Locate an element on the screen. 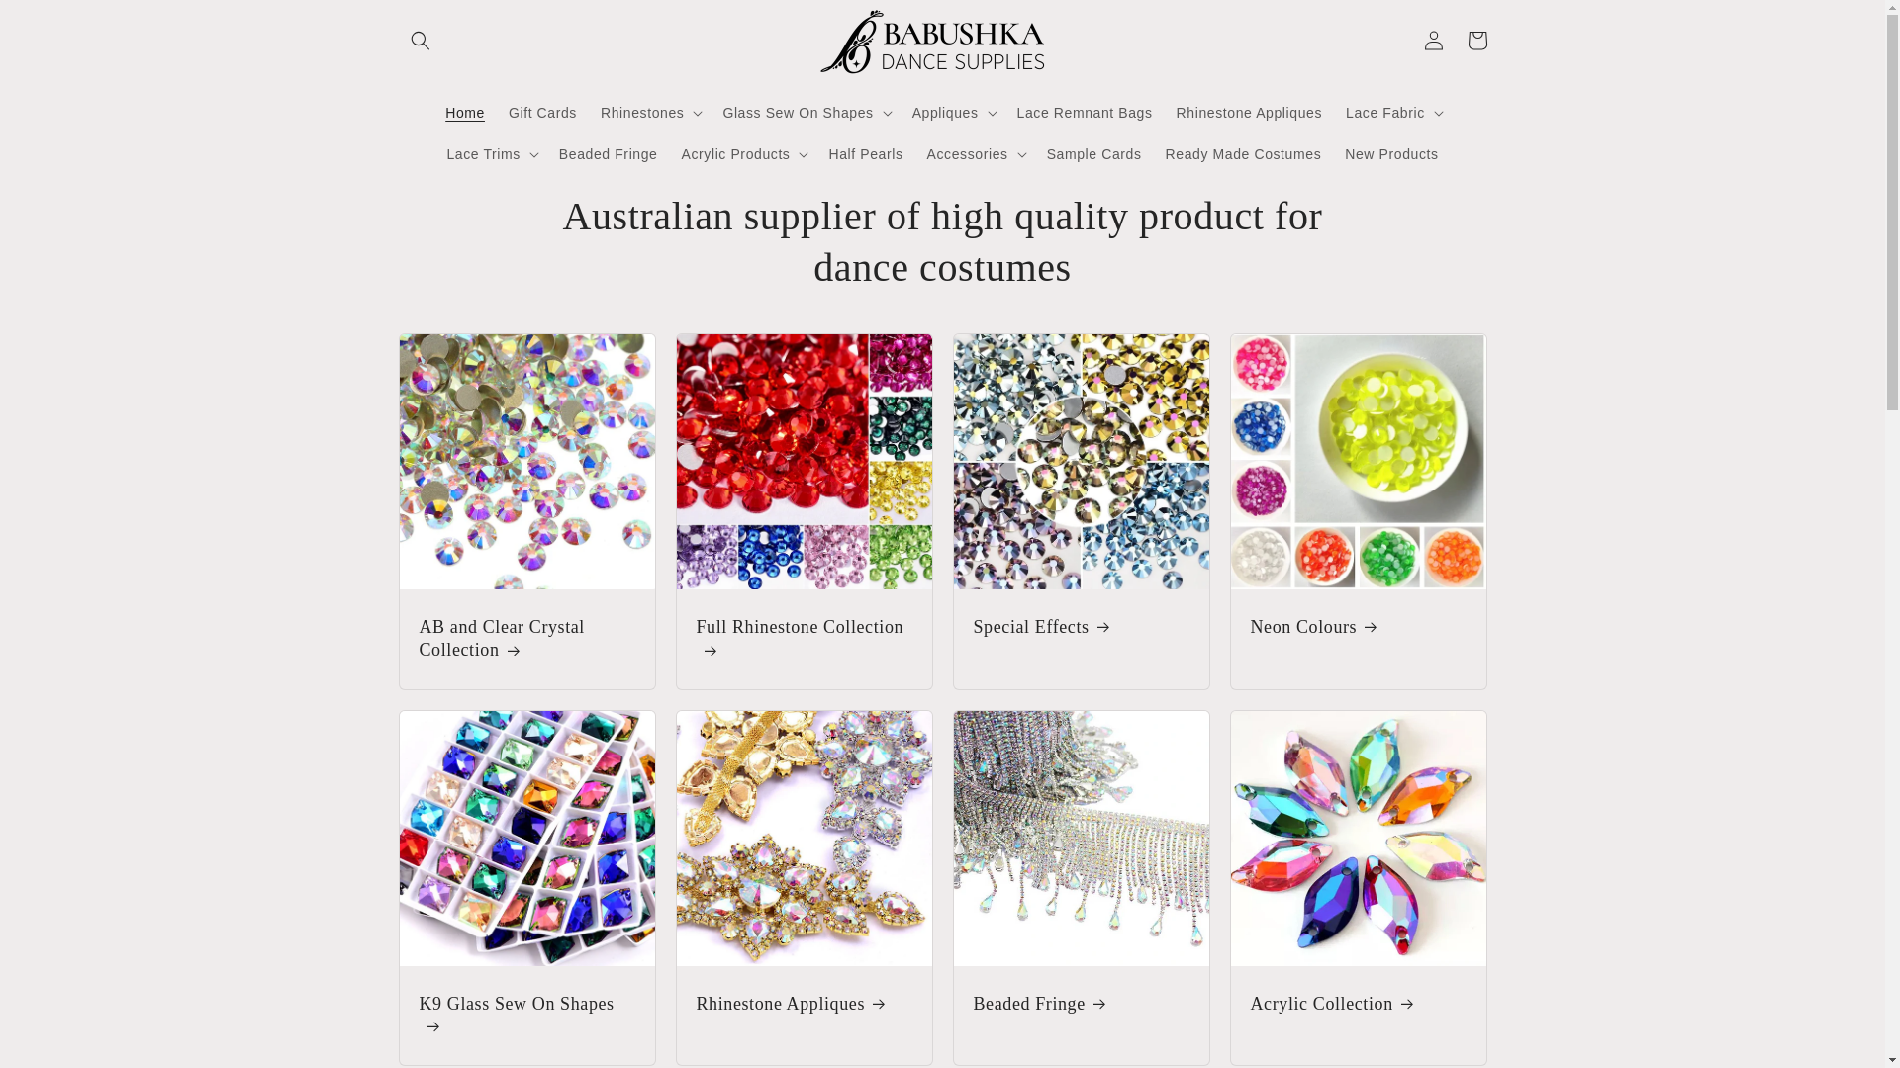  Skip to content is located at coordinates (59, 23).